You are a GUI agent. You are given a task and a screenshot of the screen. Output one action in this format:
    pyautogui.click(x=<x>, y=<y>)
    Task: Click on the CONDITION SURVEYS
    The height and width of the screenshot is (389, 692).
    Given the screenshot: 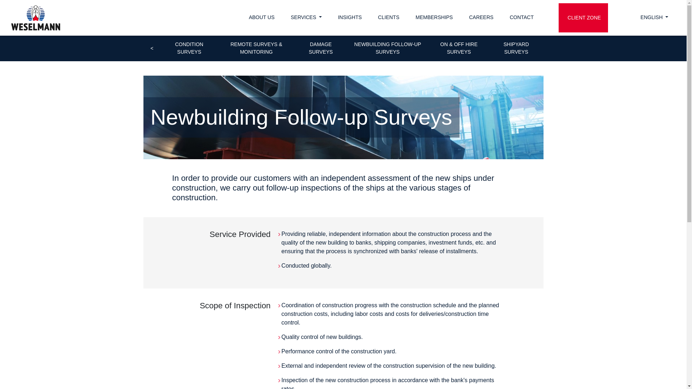 What is the action you would take?
    pyautogui.click(x=190, y=48)
    